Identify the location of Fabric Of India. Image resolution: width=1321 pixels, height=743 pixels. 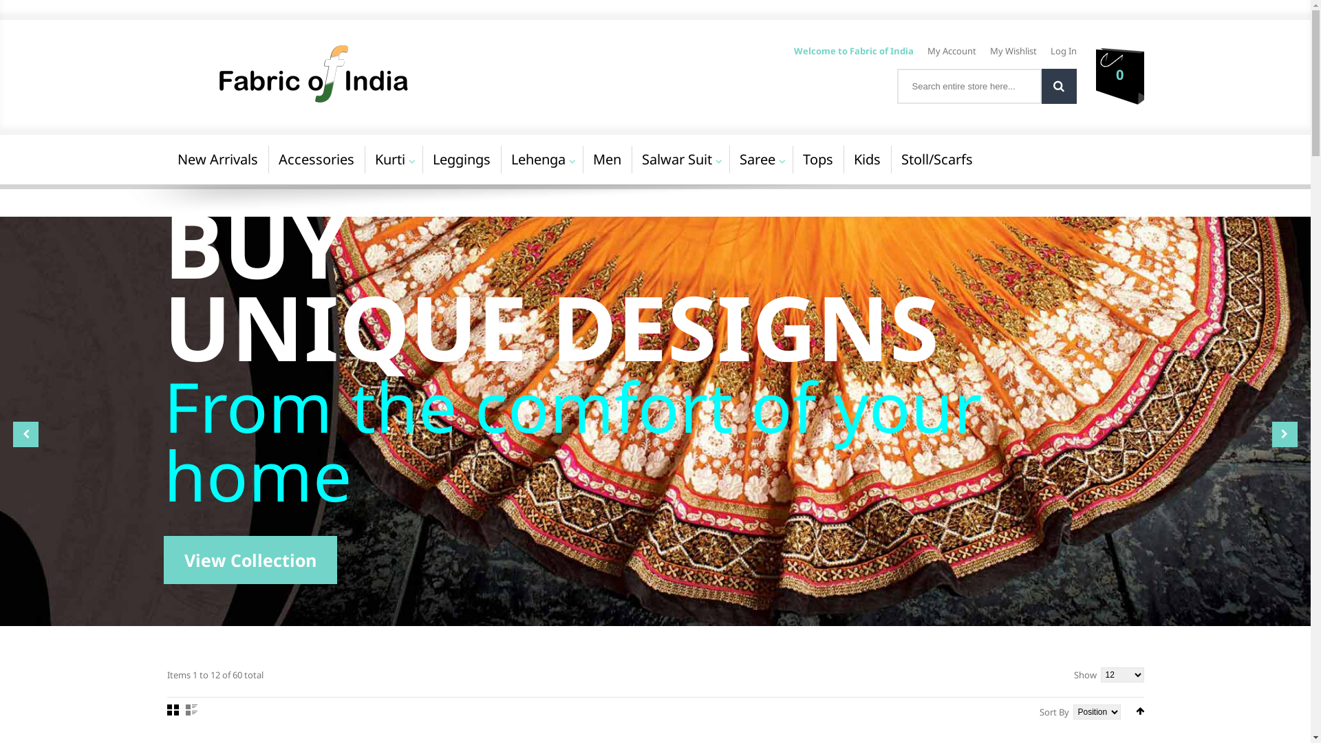
(389, 73).